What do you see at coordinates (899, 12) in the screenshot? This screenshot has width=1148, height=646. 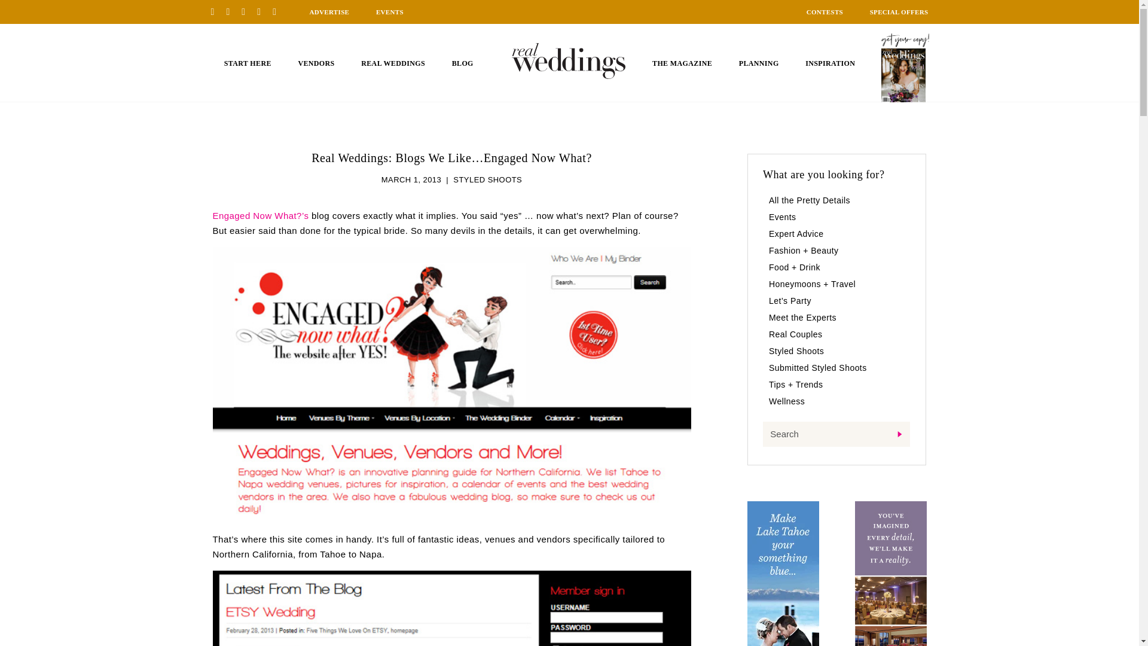 I see `SPECIAL OFFERS` at bounding box center [899, 12].